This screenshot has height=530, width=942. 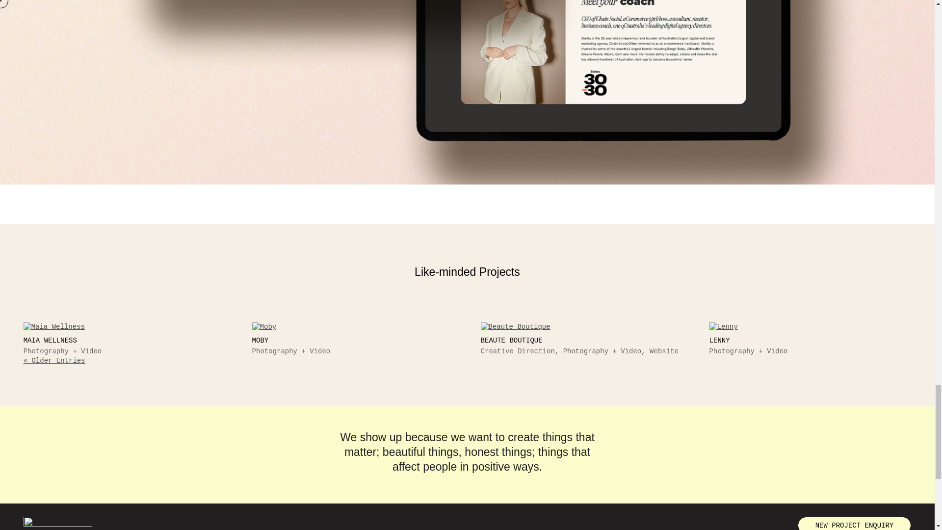 I want to click on BEAUTE BOUTIQUE, so click(x=511, y=341).